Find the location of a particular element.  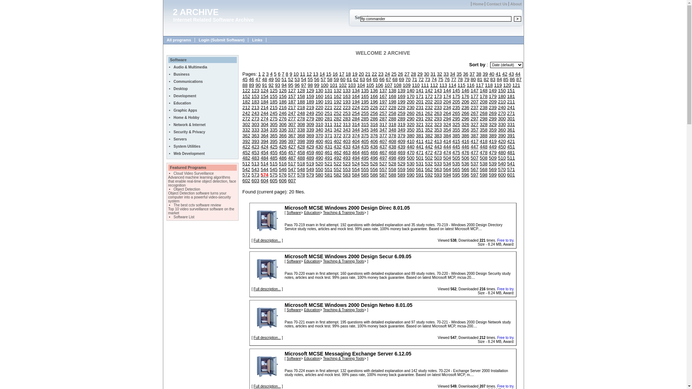

133 is located at coordinates (347, 91).